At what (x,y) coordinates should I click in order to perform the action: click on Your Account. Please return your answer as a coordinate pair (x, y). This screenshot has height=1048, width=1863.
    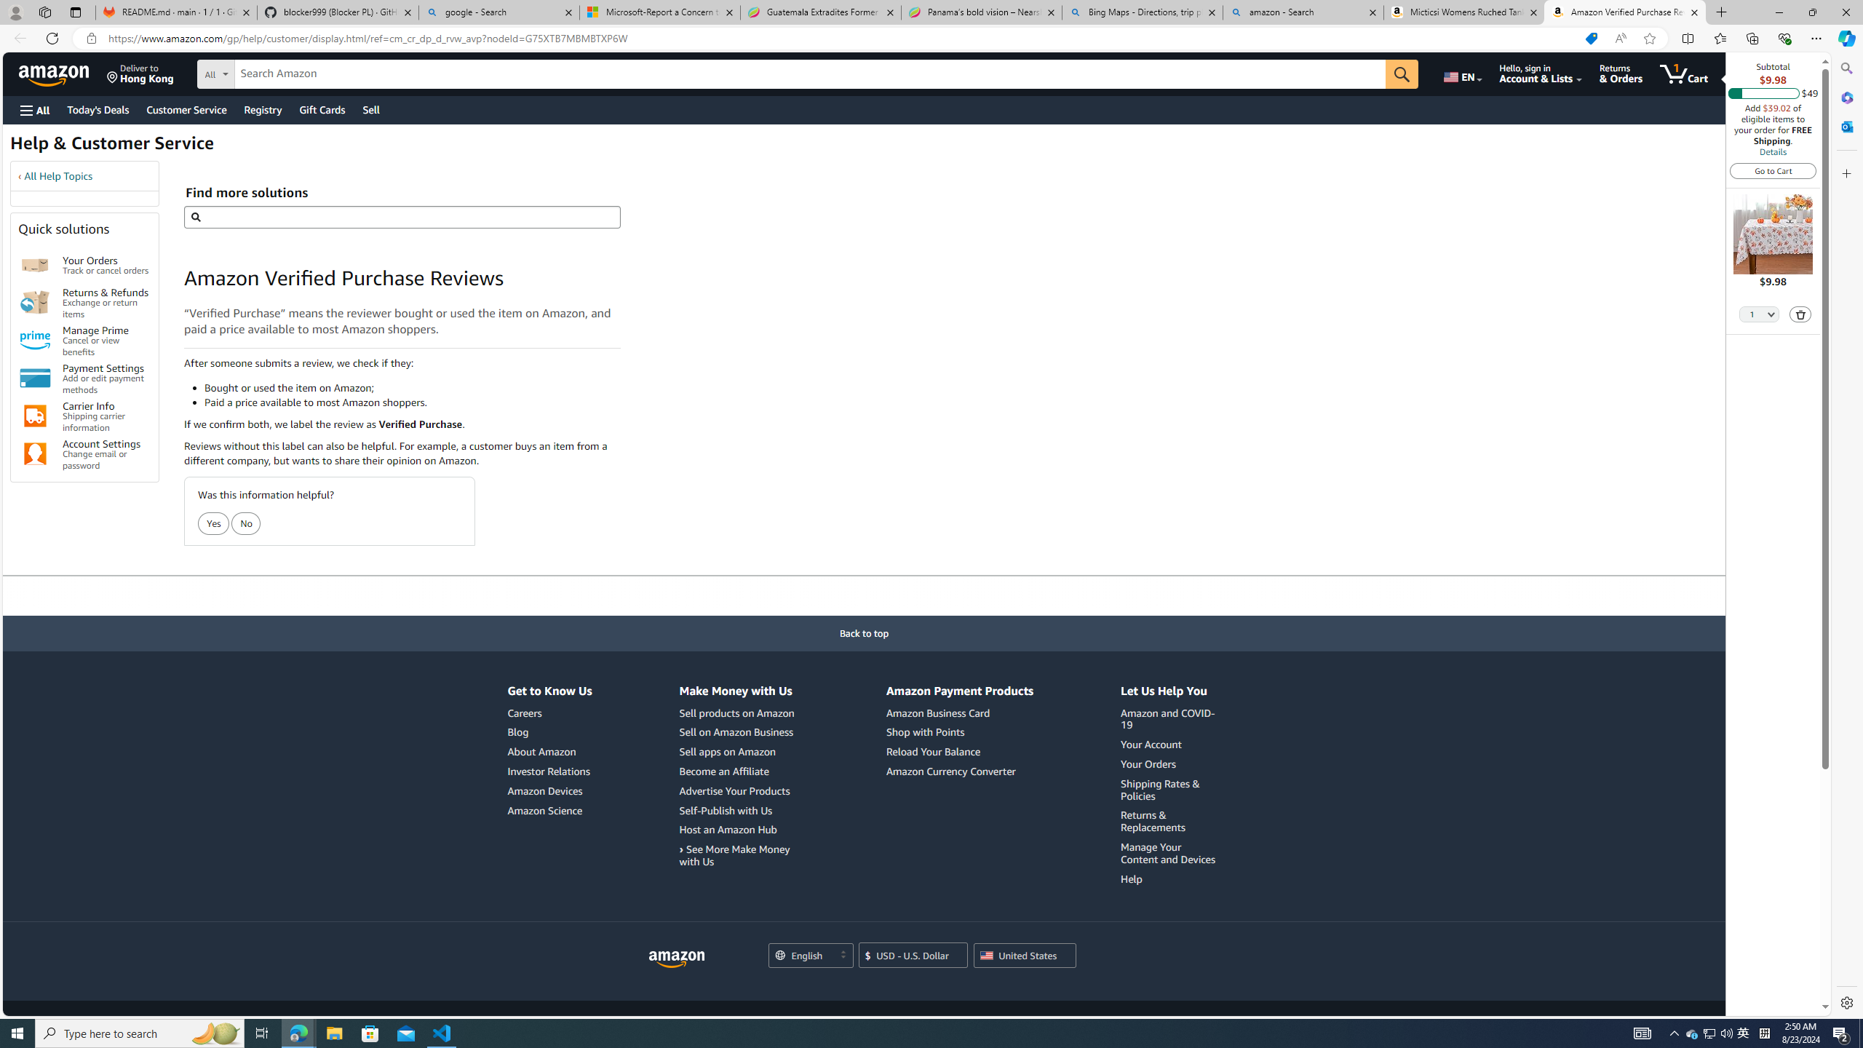
    Looking at the image, I should click on (1151, 744).